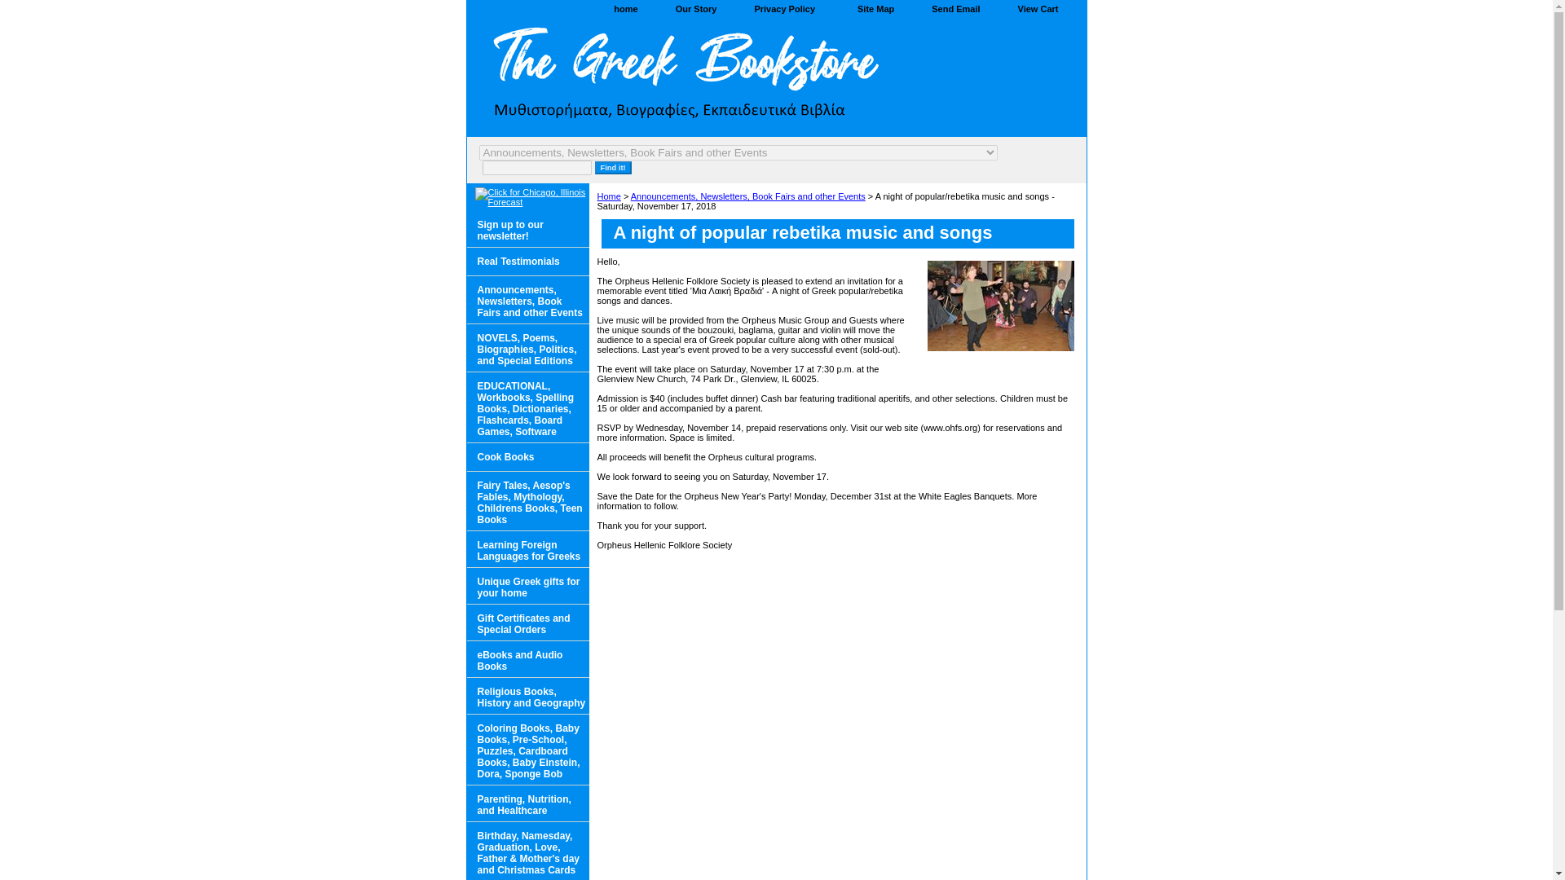 This screenshot has width=1565, height=880. Describe the element at coordinates (527, 457) in the screenshot. I see `Cook Books` at that location.